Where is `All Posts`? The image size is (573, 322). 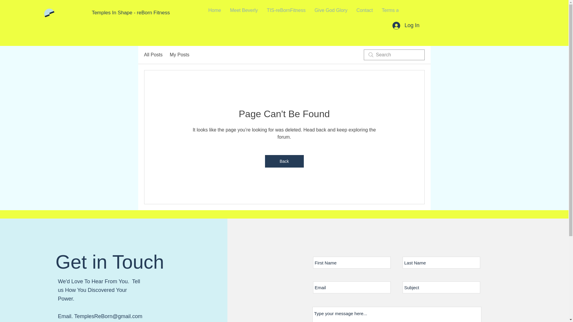
All Posts is located at coordinates (153, 55).